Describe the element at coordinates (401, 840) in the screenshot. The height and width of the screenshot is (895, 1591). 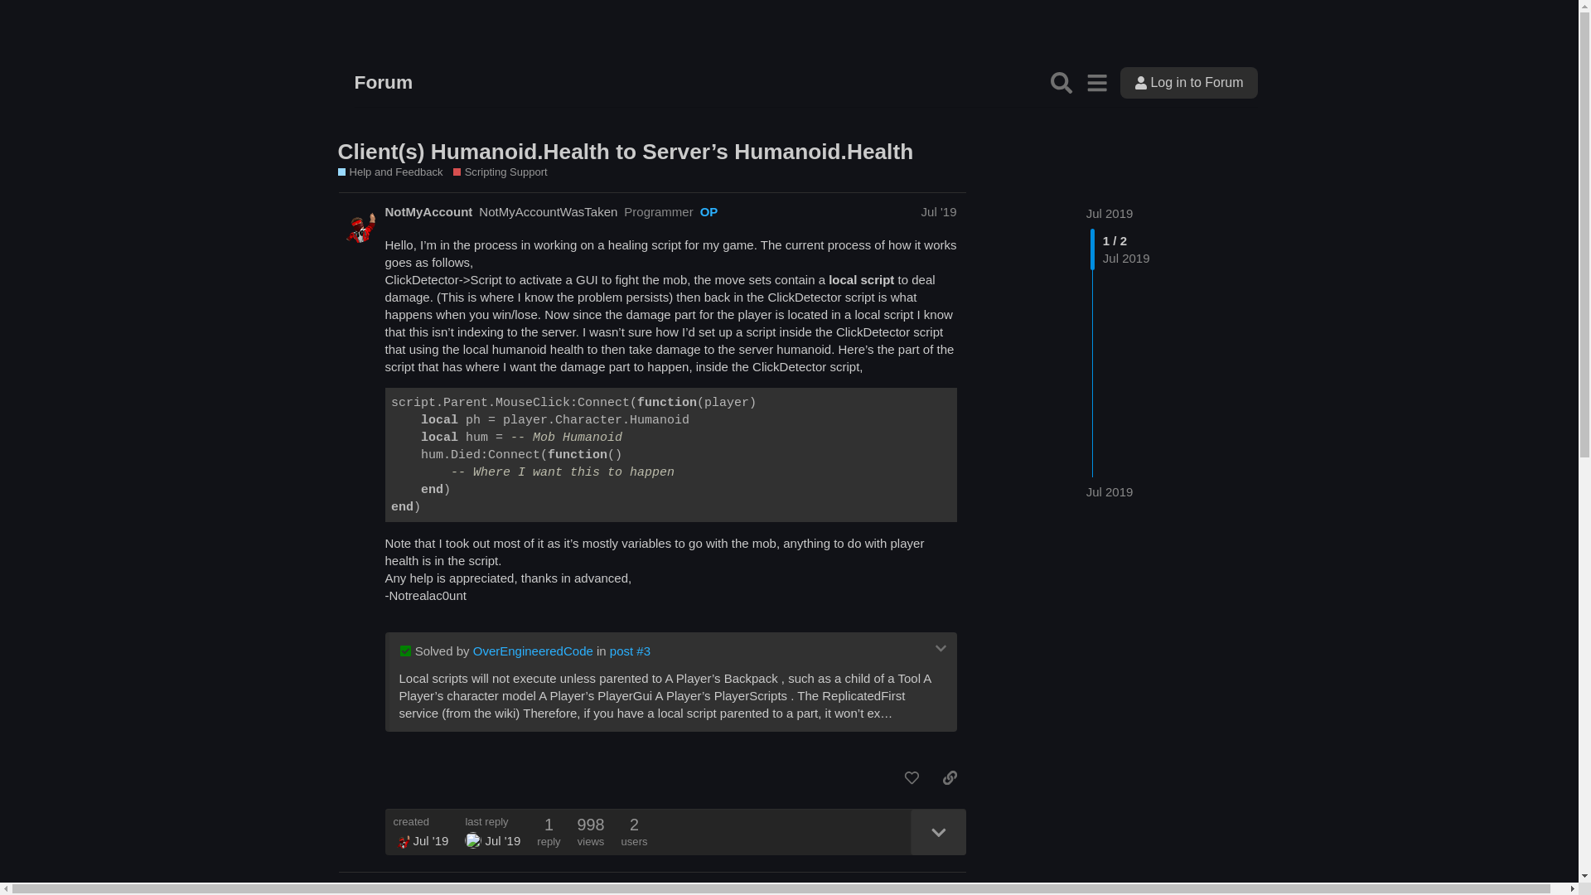
I see `NotMyAccount` at that location.